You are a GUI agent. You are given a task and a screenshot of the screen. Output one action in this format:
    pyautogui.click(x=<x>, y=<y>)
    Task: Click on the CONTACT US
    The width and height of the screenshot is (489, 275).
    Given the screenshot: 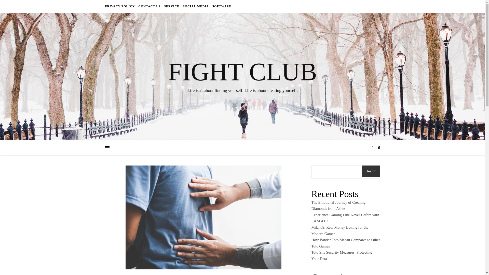 What is the action you would take?
    pyautogui.click(x=149, y=6)
    